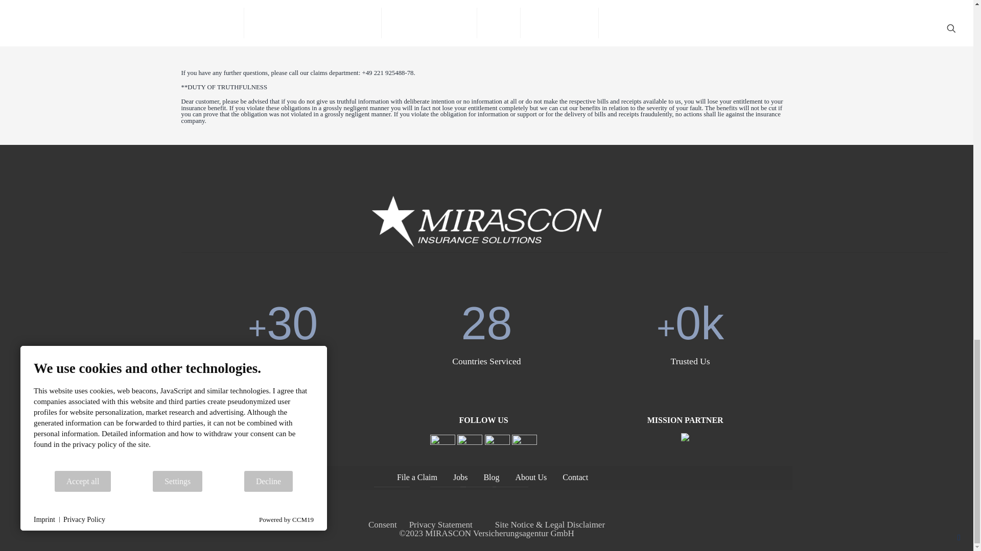 This screenshot has width=981, height=551. I want to click on Privacy Statement, so click(440, 524).